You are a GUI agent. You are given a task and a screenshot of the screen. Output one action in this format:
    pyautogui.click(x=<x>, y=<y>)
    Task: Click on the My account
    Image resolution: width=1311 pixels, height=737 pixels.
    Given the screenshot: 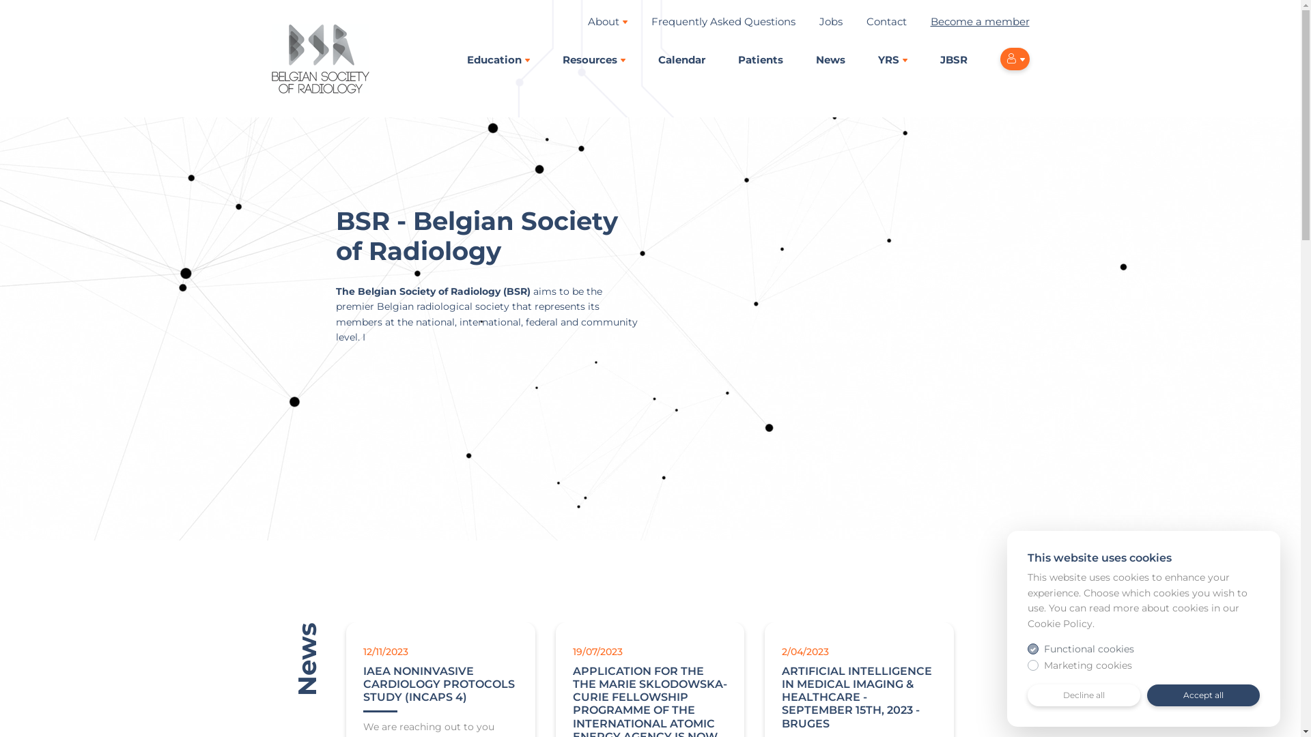 What is the action you would take?
    pyautogui.click(x=1015, y=59)
    